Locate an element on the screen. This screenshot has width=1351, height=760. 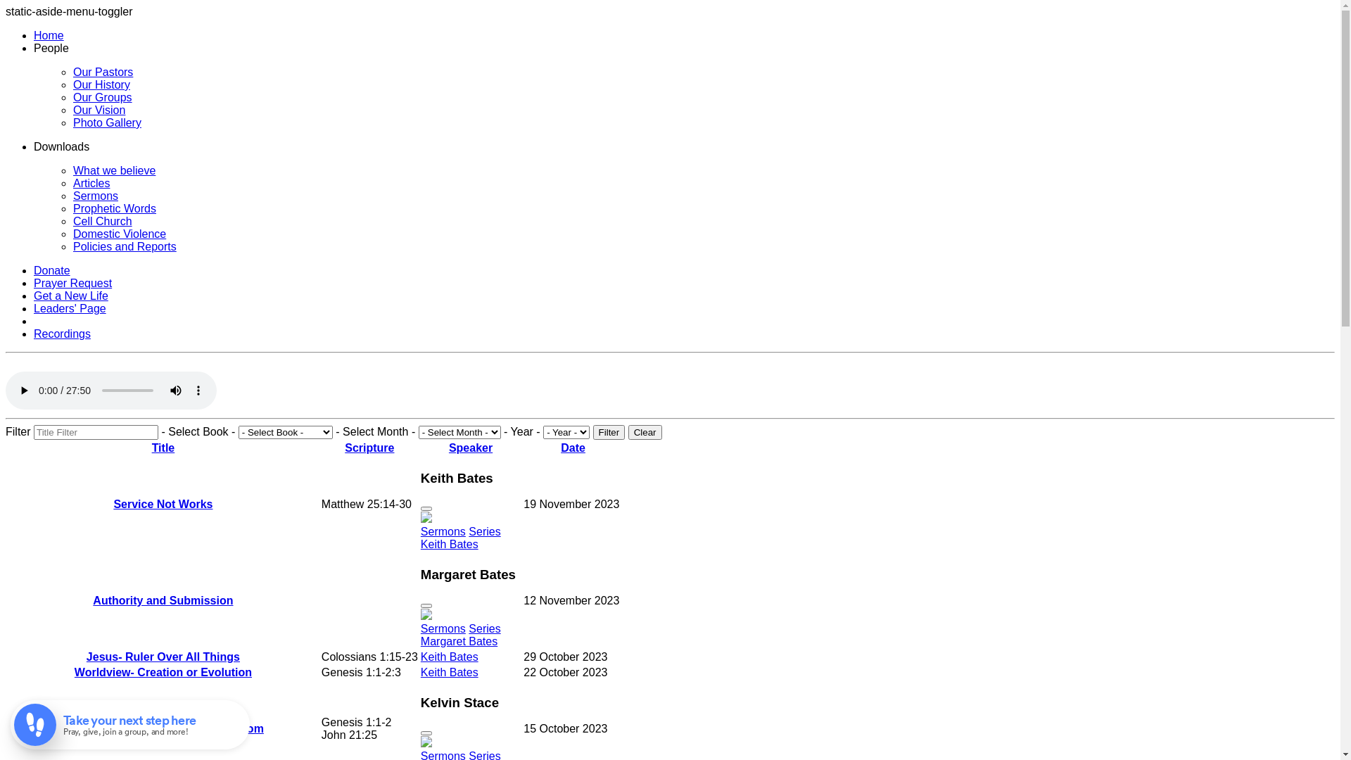
Prayer Request is located at coordinates (73, 283).